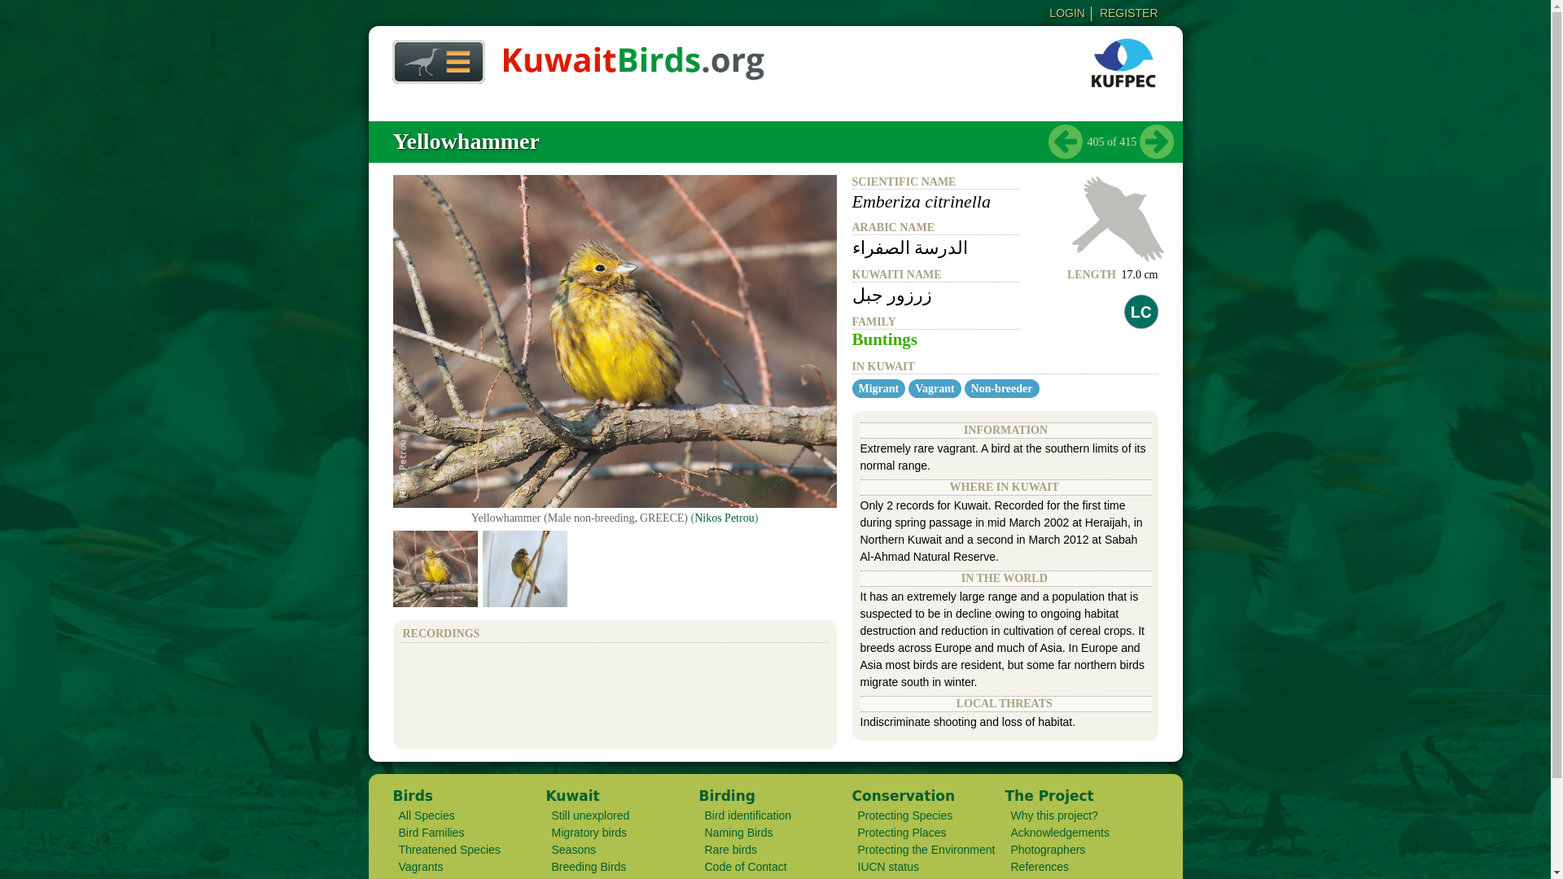 This screenshot has height=879, width=1563. Describe the element at coordinates (1066, 12) in the screenshot. I see `LOGIN` at that location.